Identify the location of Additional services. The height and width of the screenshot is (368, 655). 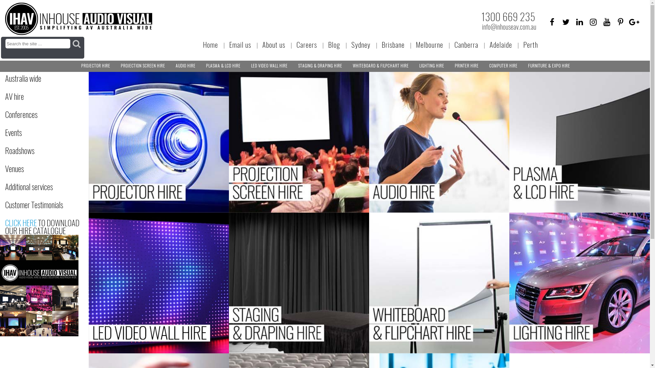
(39, 187).